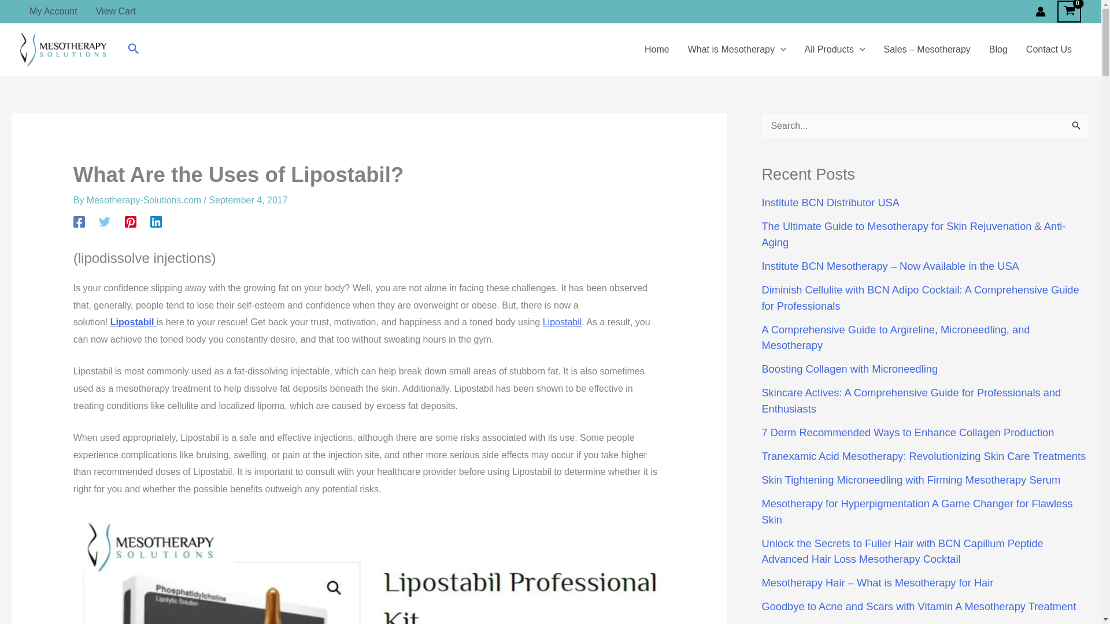 The height and width of the screenshot is (624, 1110). Describe the element at coordinates (835, 50) in the screenshot. I see `All Products` at that location.